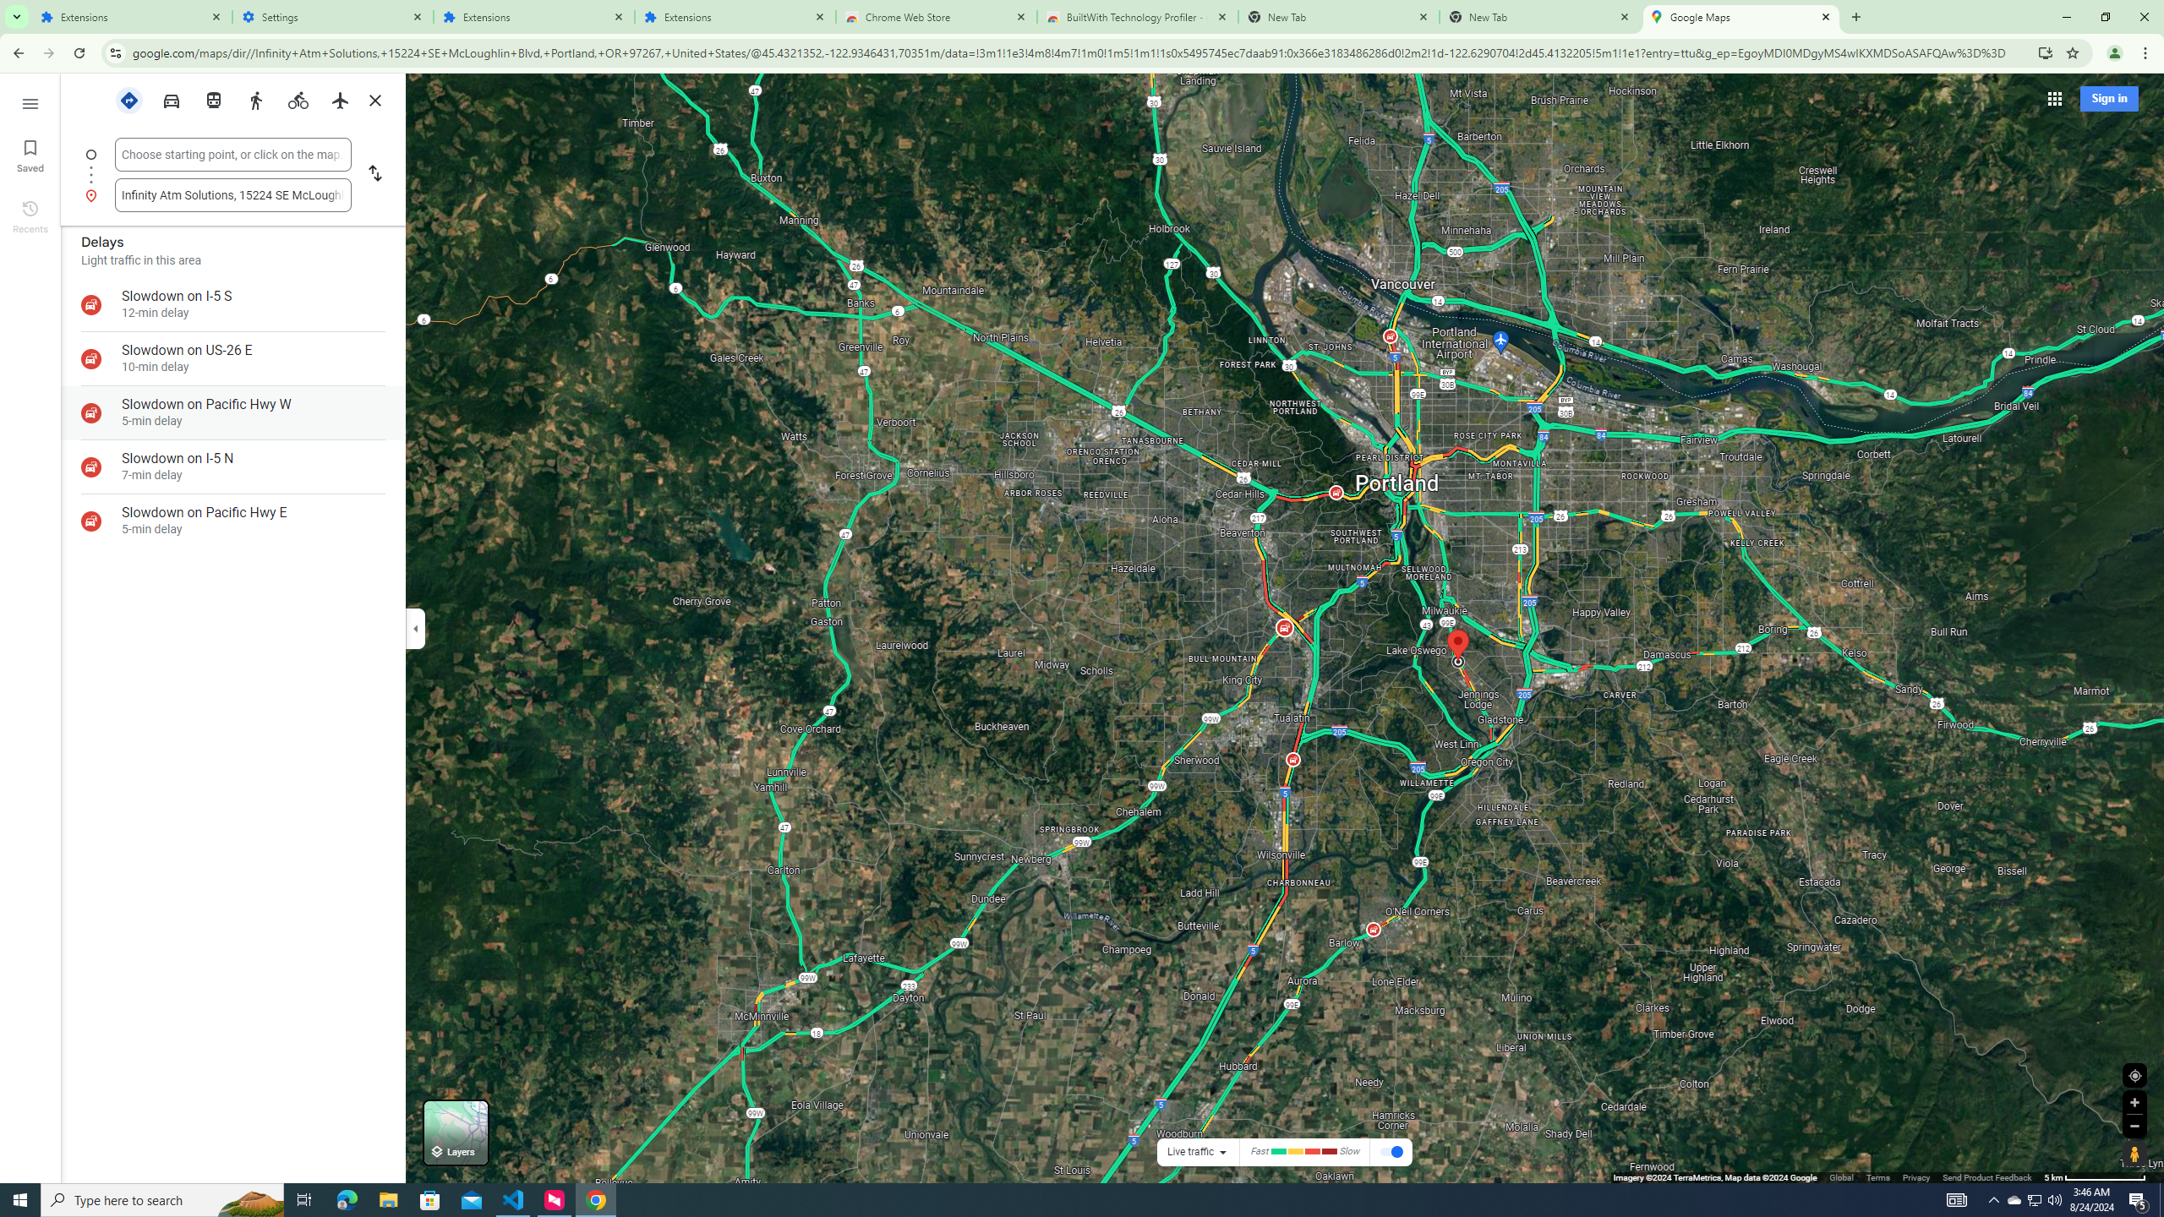  What do you see at coordinates (30, 155) in the screenshot?
I see `Saved` at bounding box center [30, 155].